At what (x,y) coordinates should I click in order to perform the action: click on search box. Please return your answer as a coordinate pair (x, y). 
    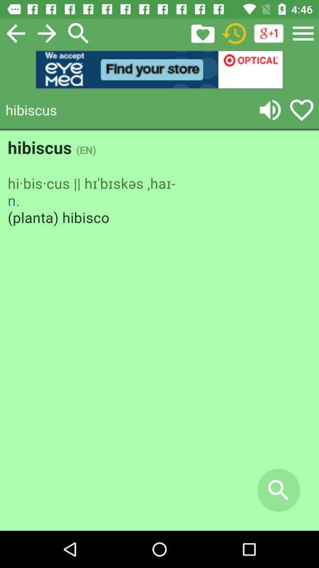
    Looking at the image, I should click on (79, 33).